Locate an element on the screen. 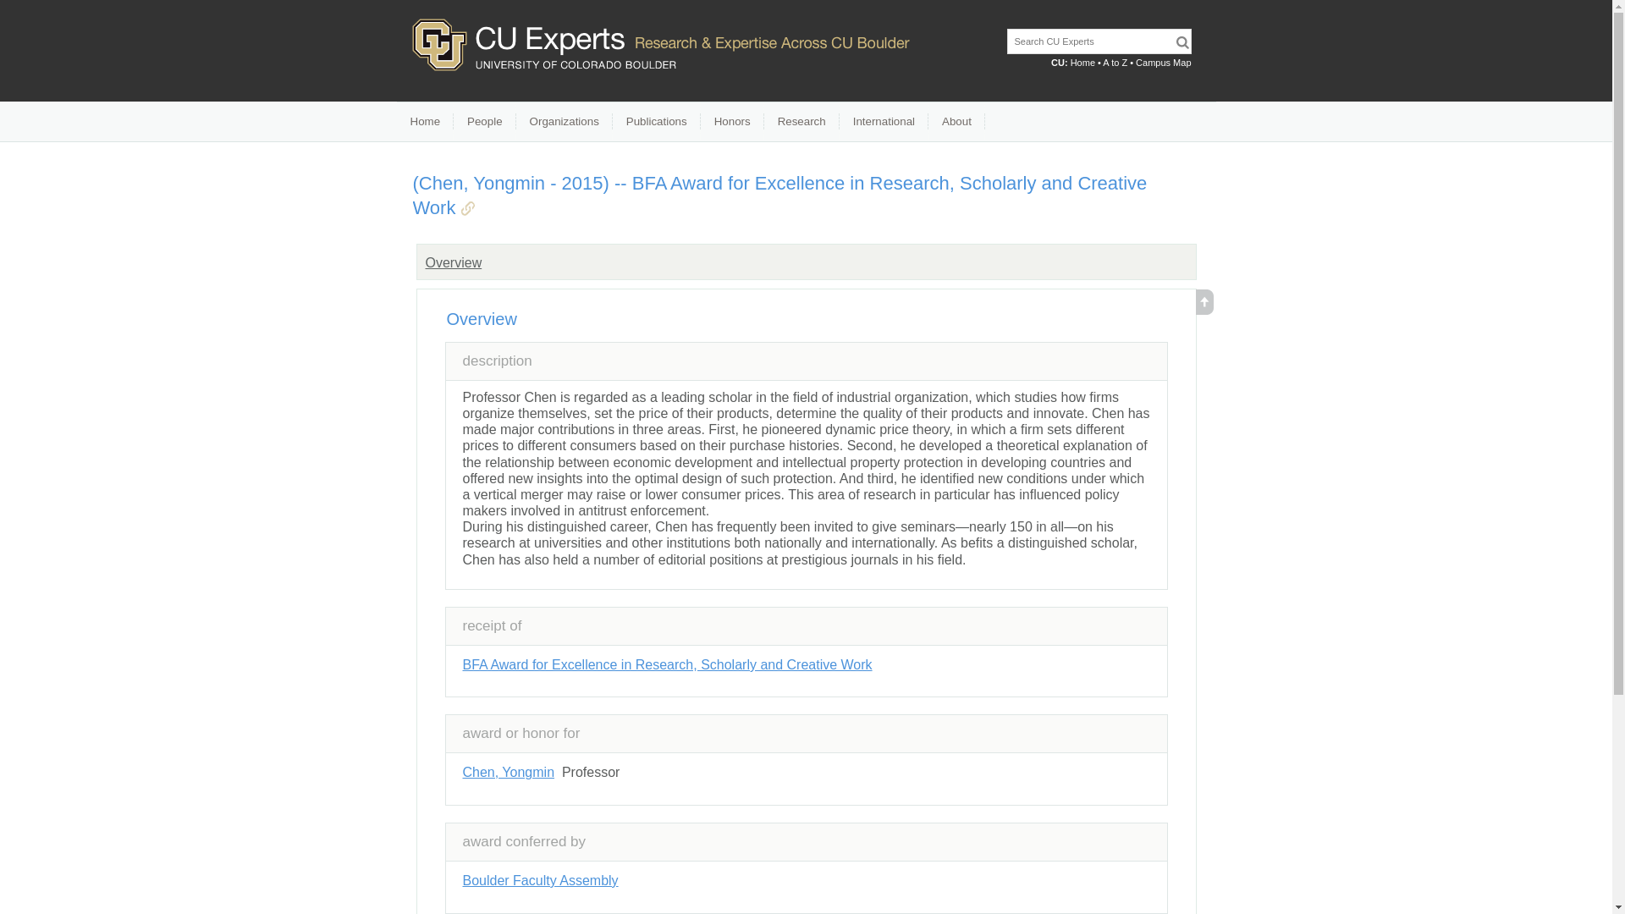  People is located at coordinates (484, 122).